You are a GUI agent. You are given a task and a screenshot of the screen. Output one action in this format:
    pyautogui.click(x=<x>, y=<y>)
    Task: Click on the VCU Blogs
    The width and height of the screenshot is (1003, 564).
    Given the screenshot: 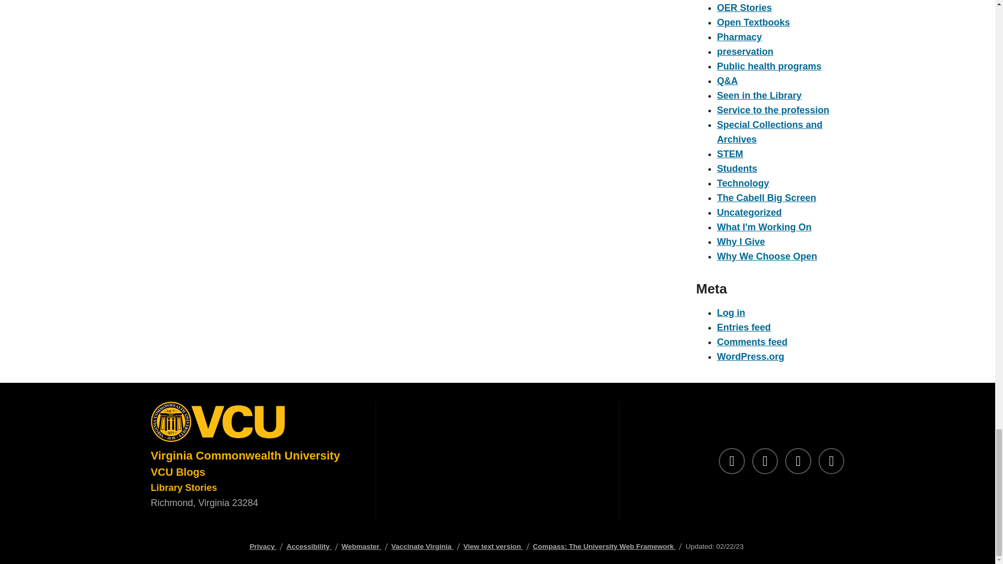 What is the action you would take?
    pyautogui.click(x=178, y=472)
    